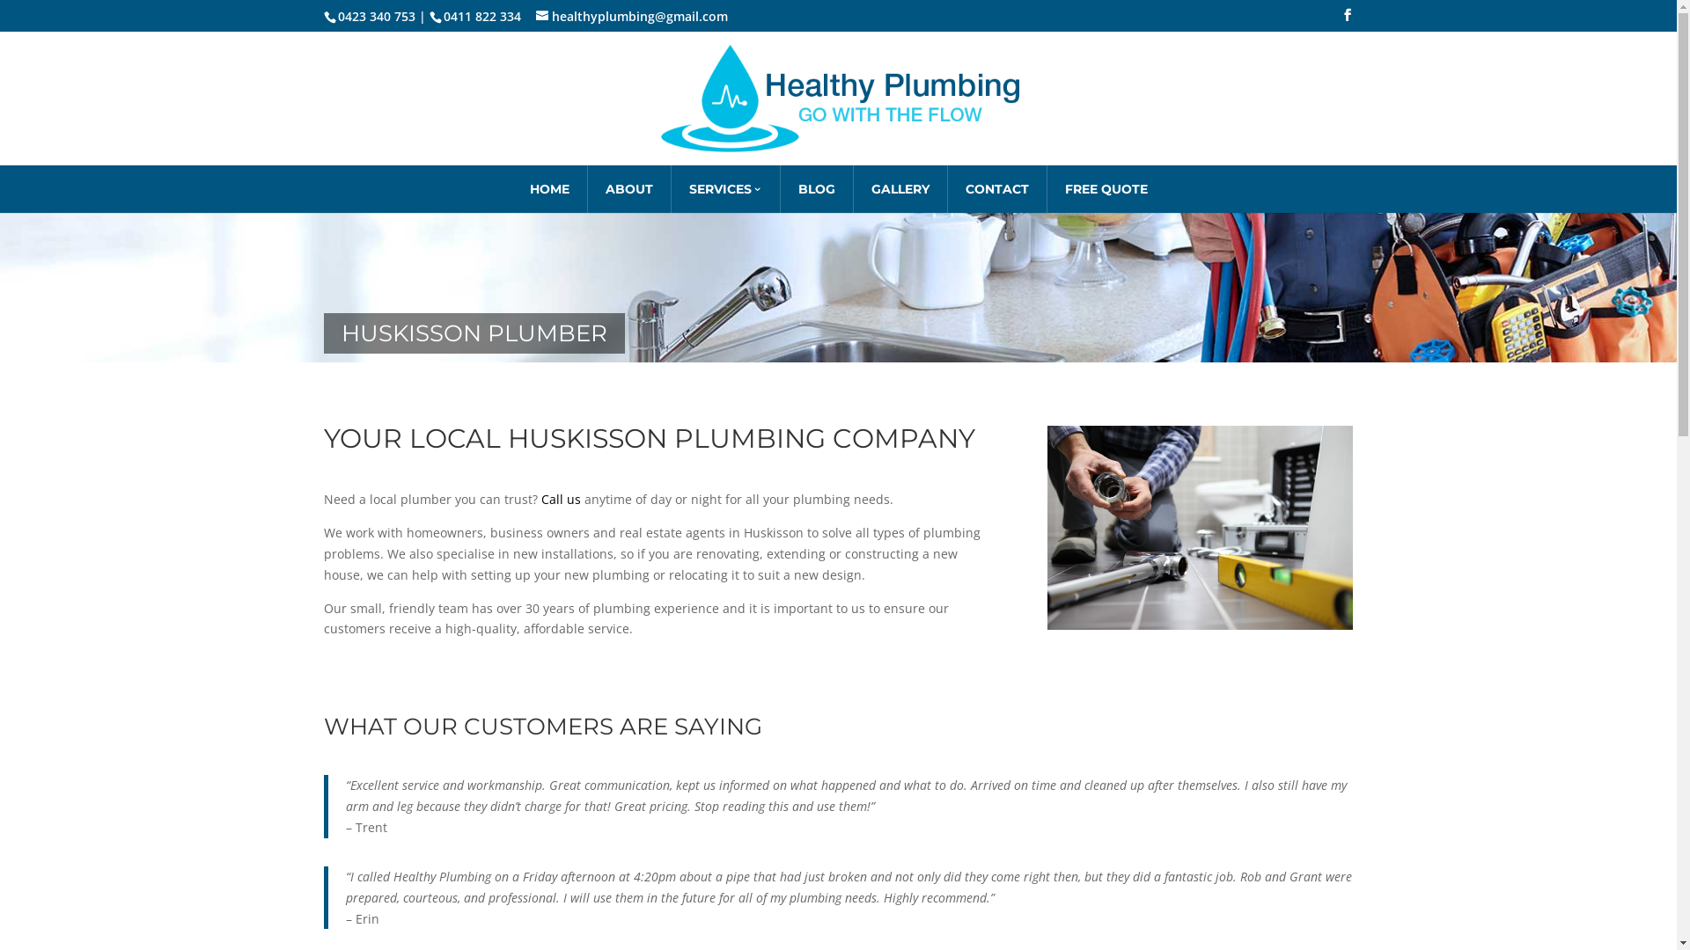 Image resolution: width=1690 pixels, height=950 pixels. Describe the element at coordinates (996, 189) in the screenshot. I see `CONTACT` at that location.